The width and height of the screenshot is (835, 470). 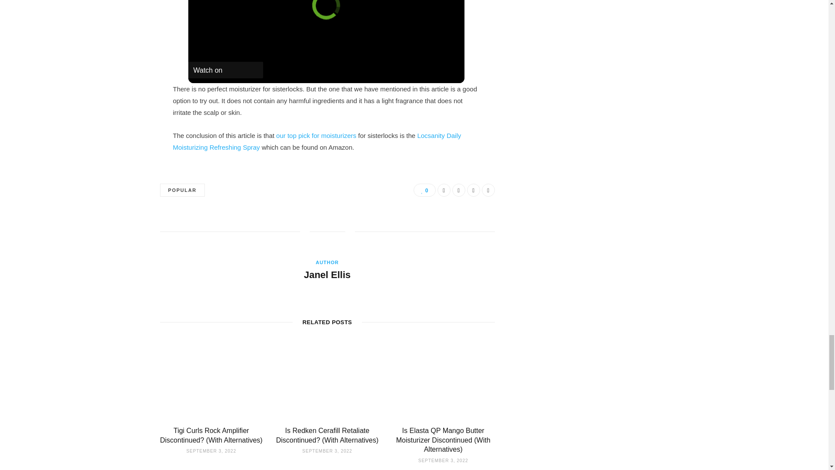 I want to click on Share on Facebook, so click(x=444, y=190).